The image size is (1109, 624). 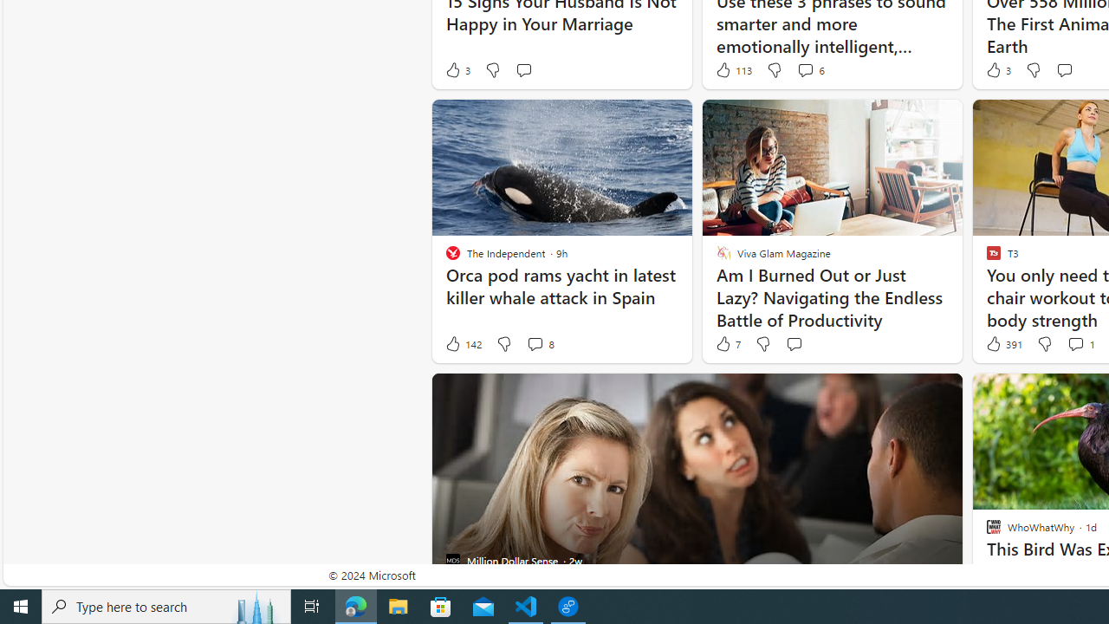 I want to click on View comments 1 Comment, so click(x=1075, y=343).